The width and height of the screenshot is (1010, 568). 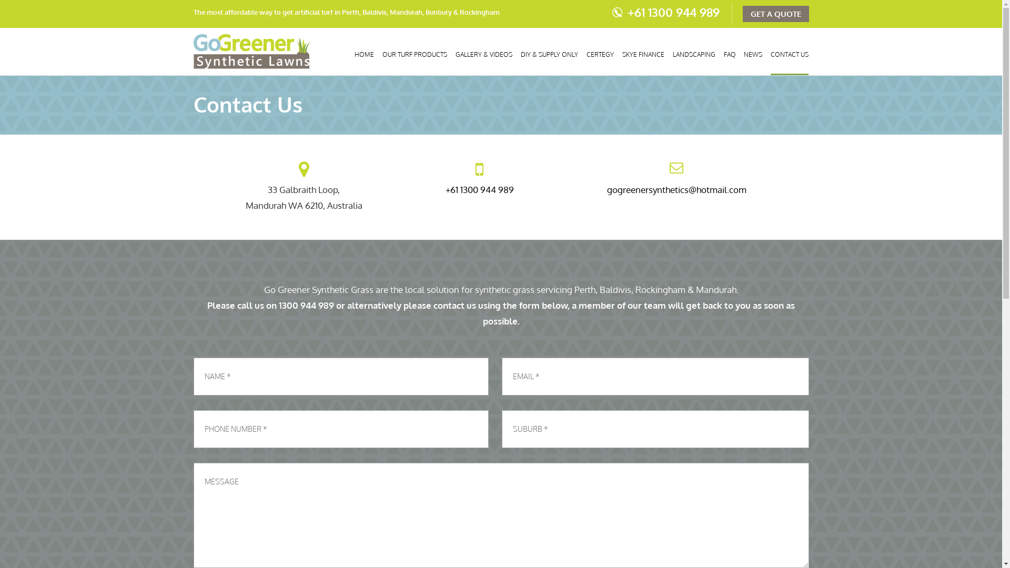 What do you see at coordinates (790, 59) in the screenshot?
I see `CONTACT US` at bounding box center [790, 59].